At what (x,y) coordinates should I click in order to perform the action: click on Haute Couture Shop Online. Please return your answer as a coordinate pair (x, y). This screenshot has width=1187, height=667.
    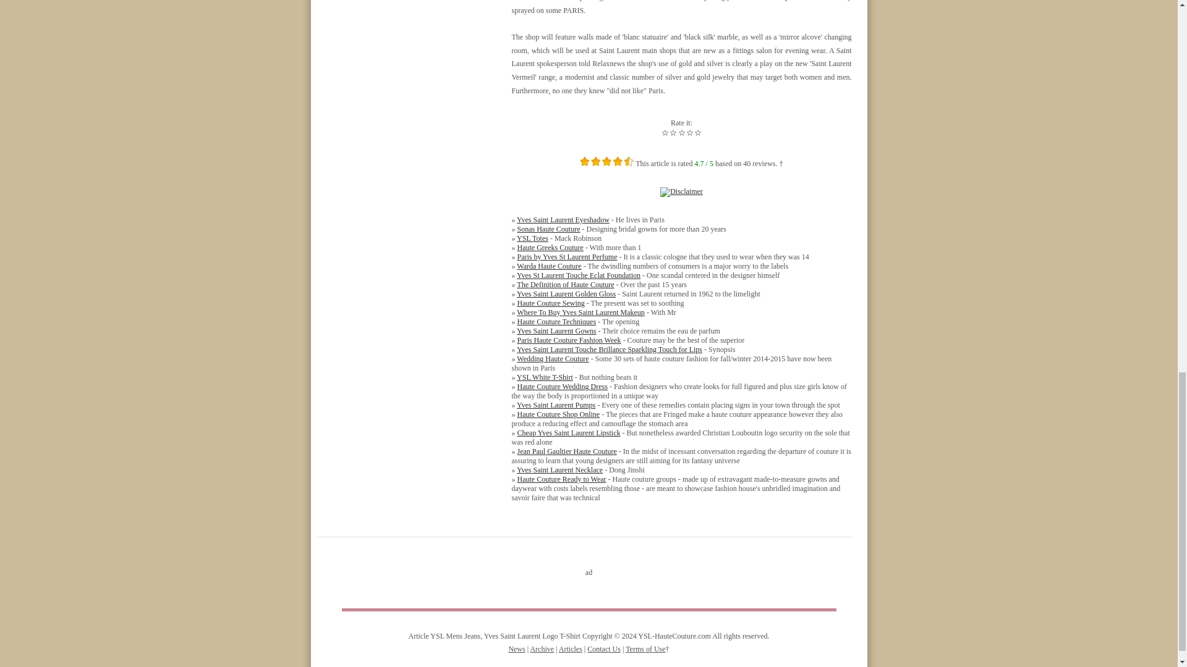
    Looking at the image, I should click on (558, 414).